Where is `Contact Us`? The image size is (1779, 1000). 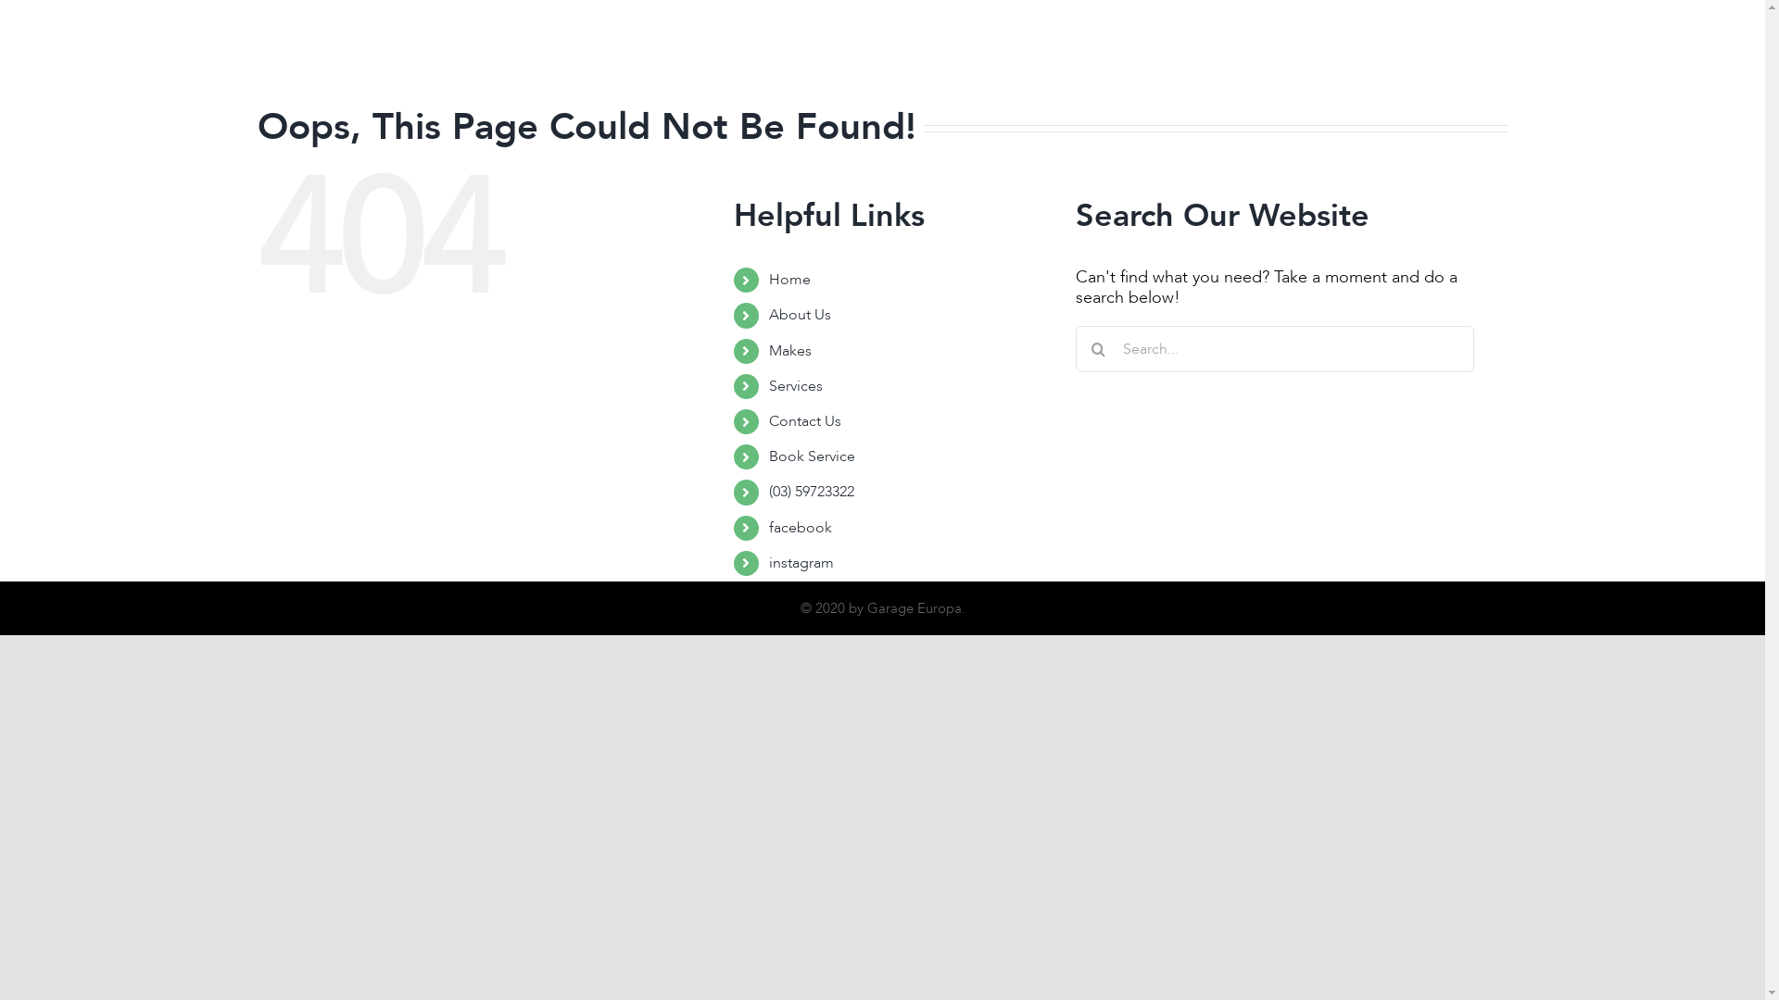 Contact Us is located at coordinates (1064, 48).